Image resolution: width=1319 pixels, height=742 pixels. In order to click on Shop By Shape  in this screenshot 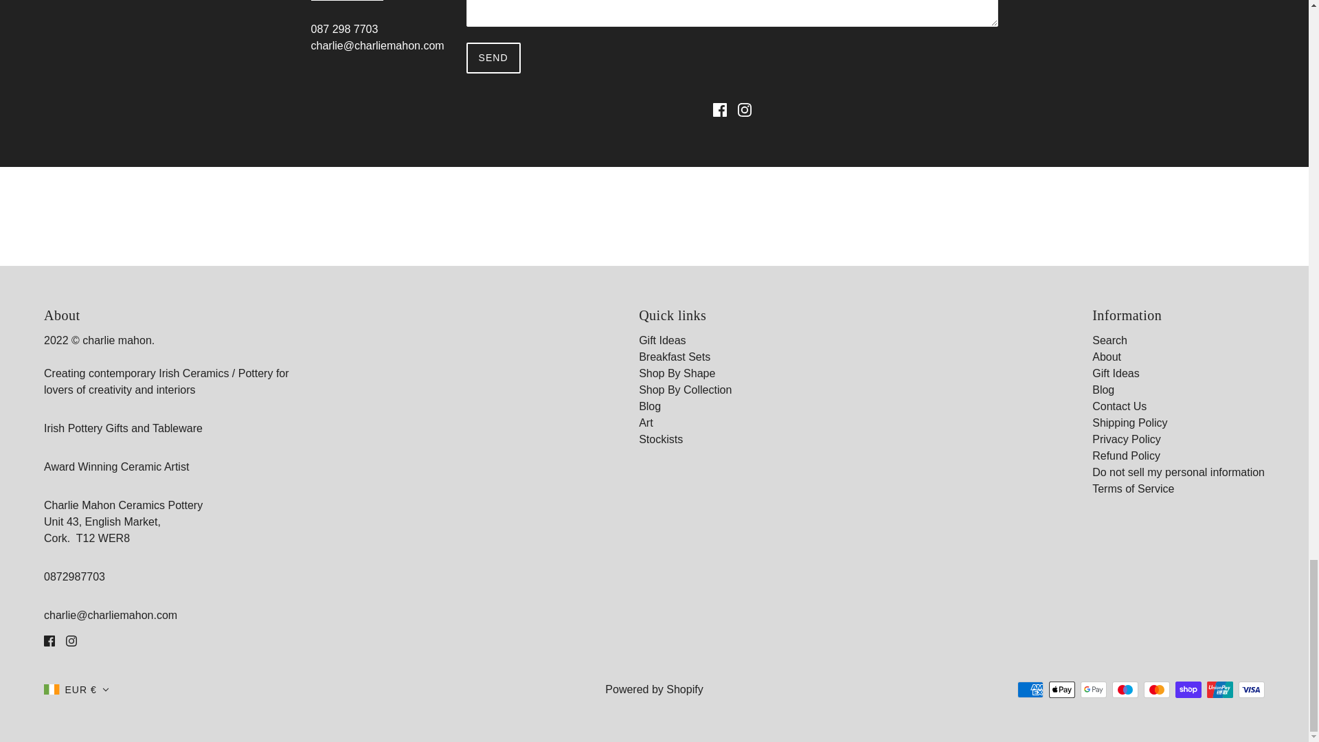, I will do `click(676, 372)`.